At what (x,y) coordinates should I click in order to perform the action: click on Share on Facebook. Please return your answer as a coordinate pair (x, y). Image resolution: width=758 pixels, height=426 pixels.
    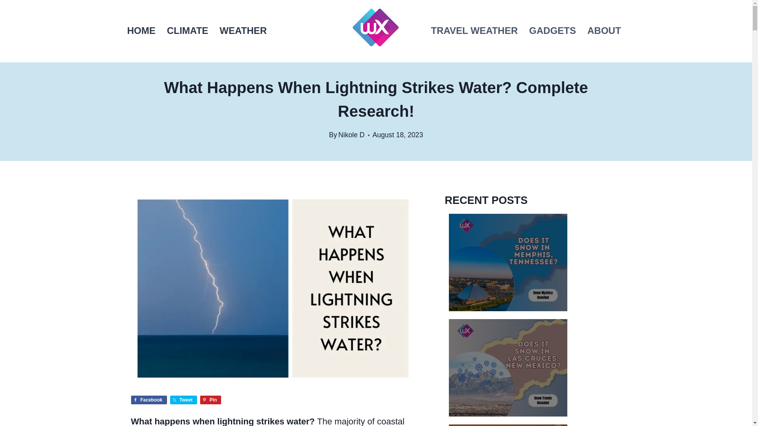
    Looking at the image, I should click on (149, 400).